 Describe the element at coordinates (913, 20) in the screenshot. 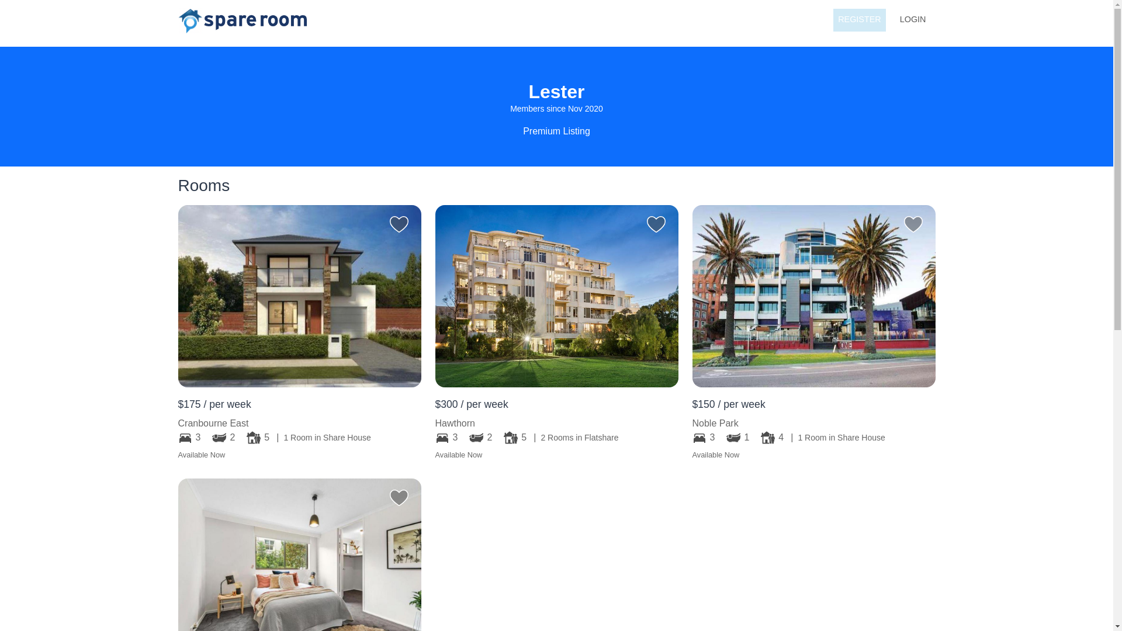

I see `LOGIN` at that location.